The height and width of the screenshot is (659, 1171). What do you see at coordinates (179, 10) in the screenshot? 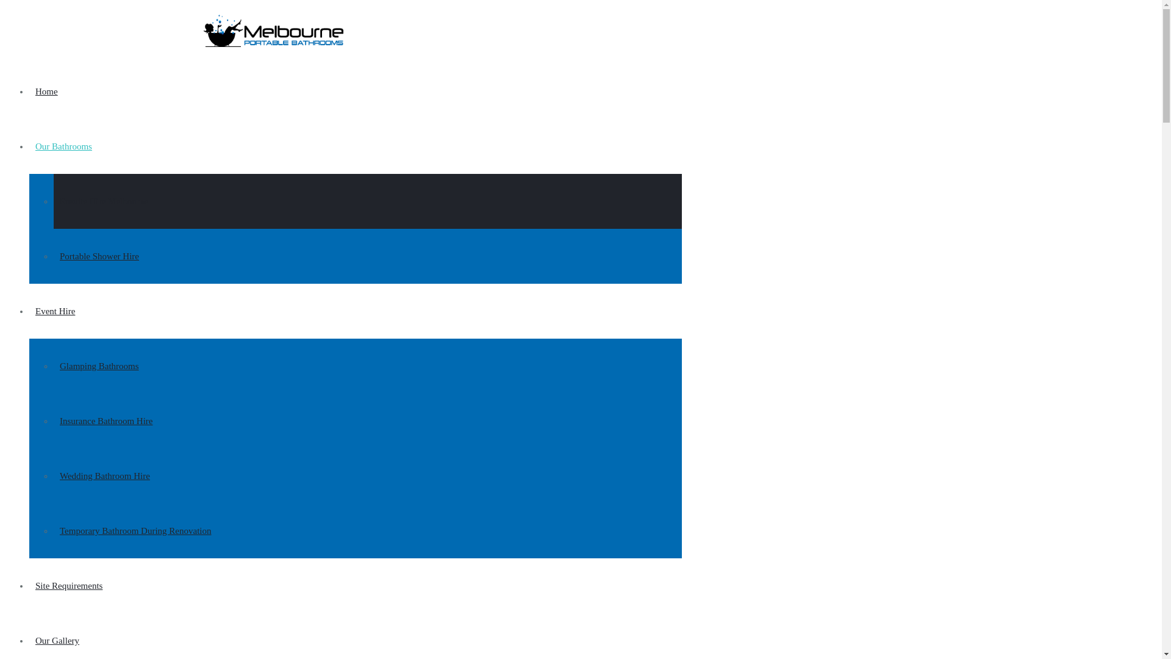
I see `0414 608 371` at bounding box center [179, 10].